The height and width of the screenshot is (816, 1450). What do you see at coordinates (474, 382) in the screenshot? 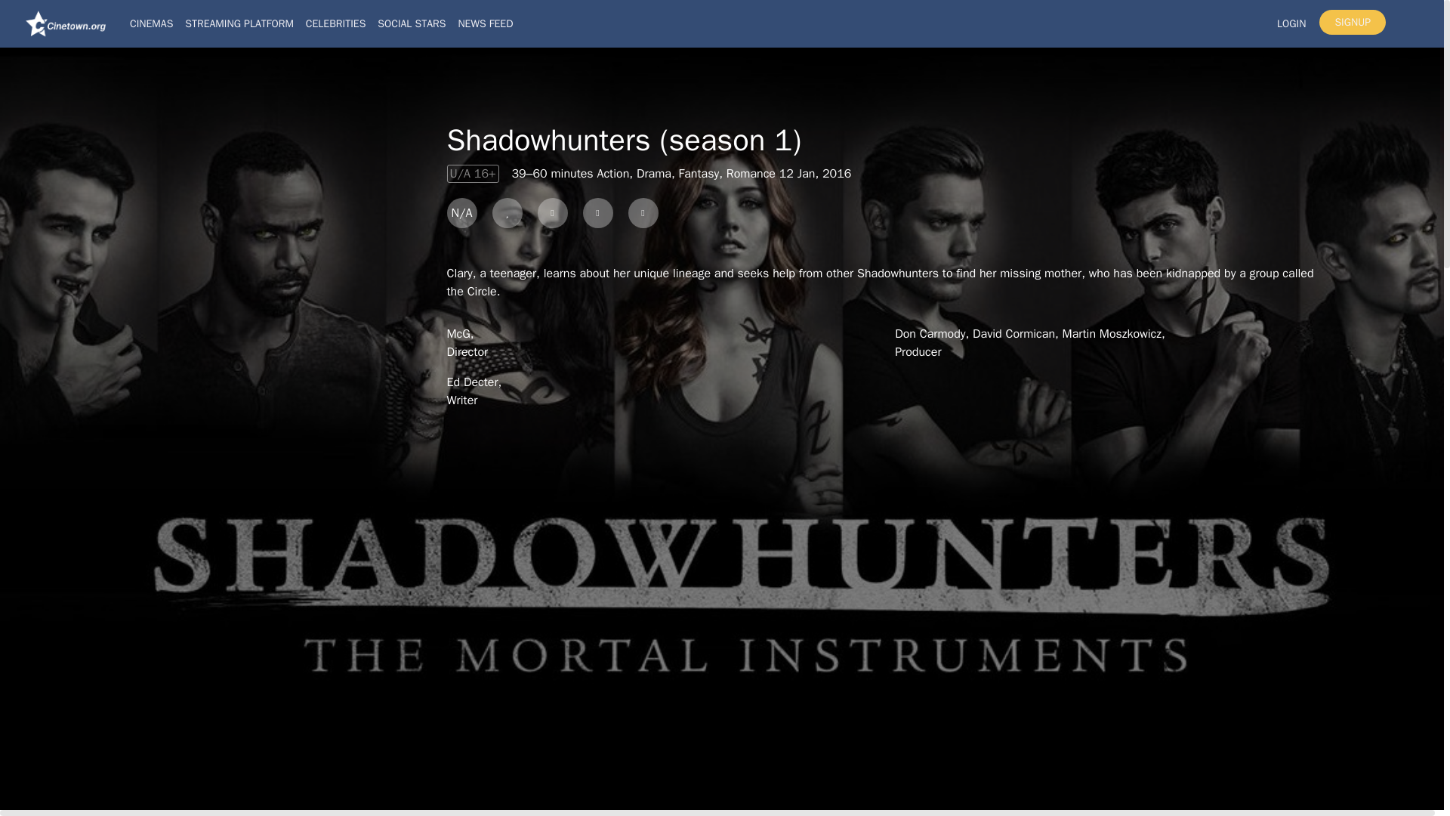
I see `Ed Decter,` at bounding box center [474, 382].